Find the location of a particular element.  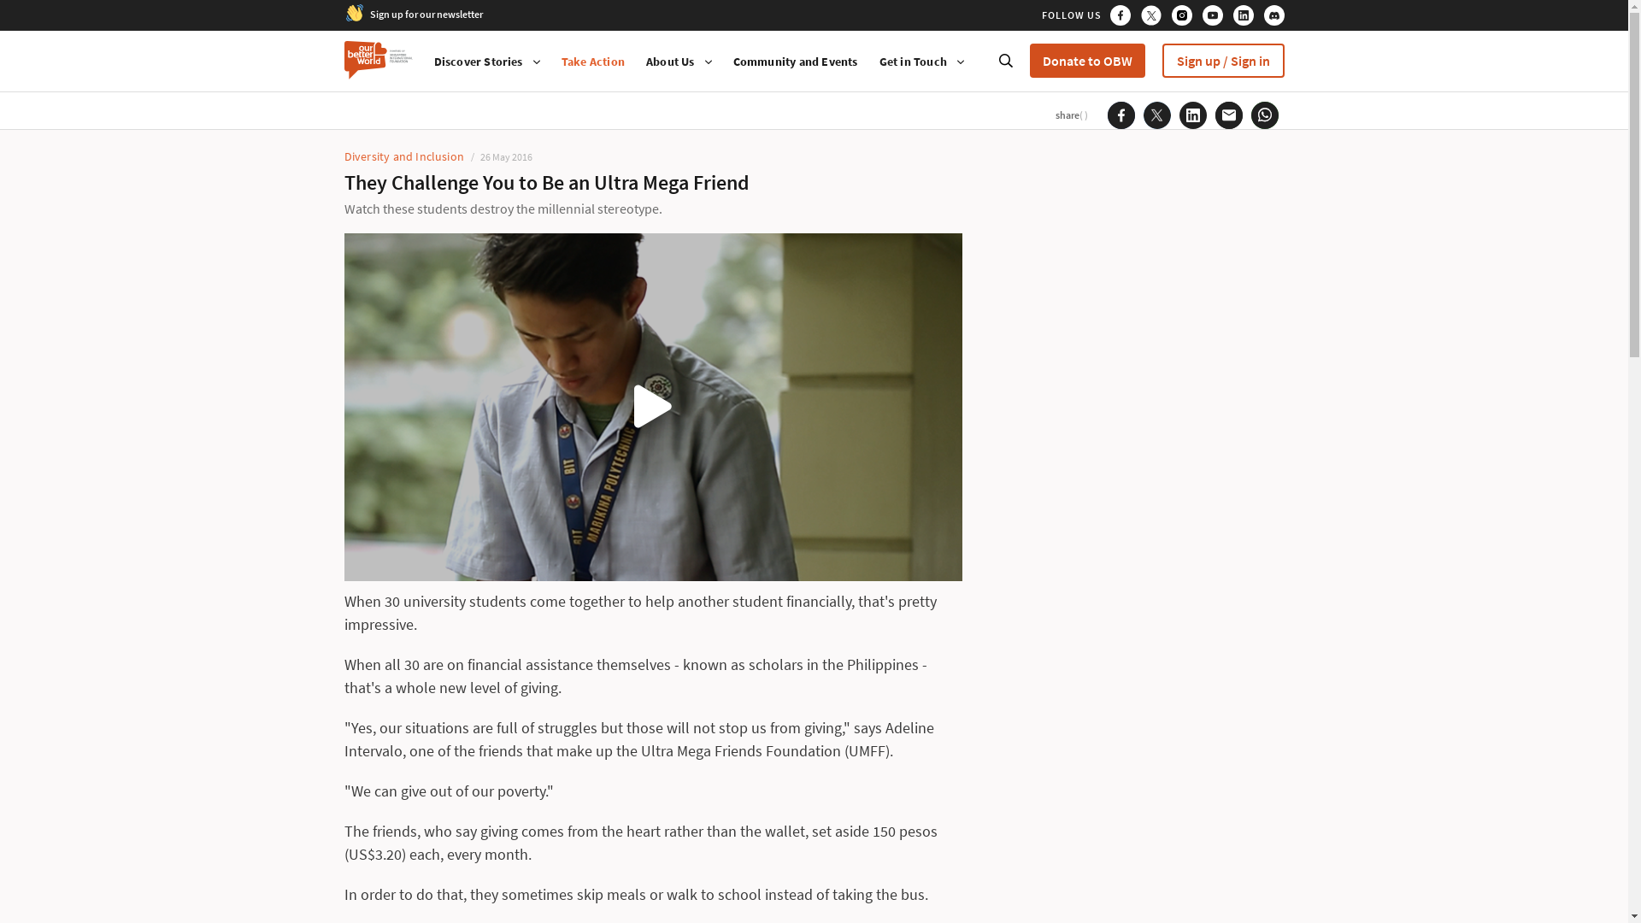

Discover stories is located at coordinates (913, 62).